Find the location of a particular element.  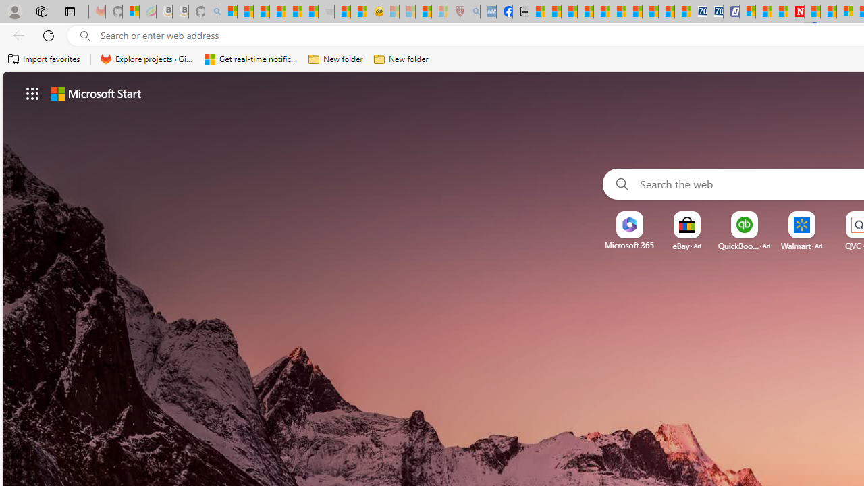

Science - MSN is located at coordinates (423, 12).